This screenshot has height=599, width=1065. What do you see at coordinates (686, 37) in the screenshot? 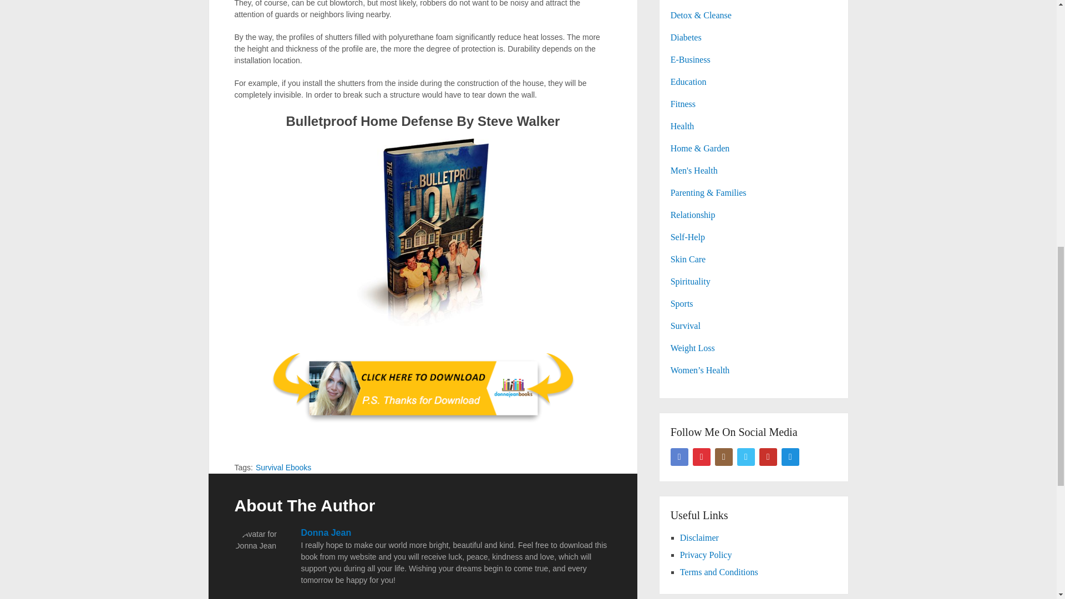
I see `Diabetes` at bounding box center [686, 37].